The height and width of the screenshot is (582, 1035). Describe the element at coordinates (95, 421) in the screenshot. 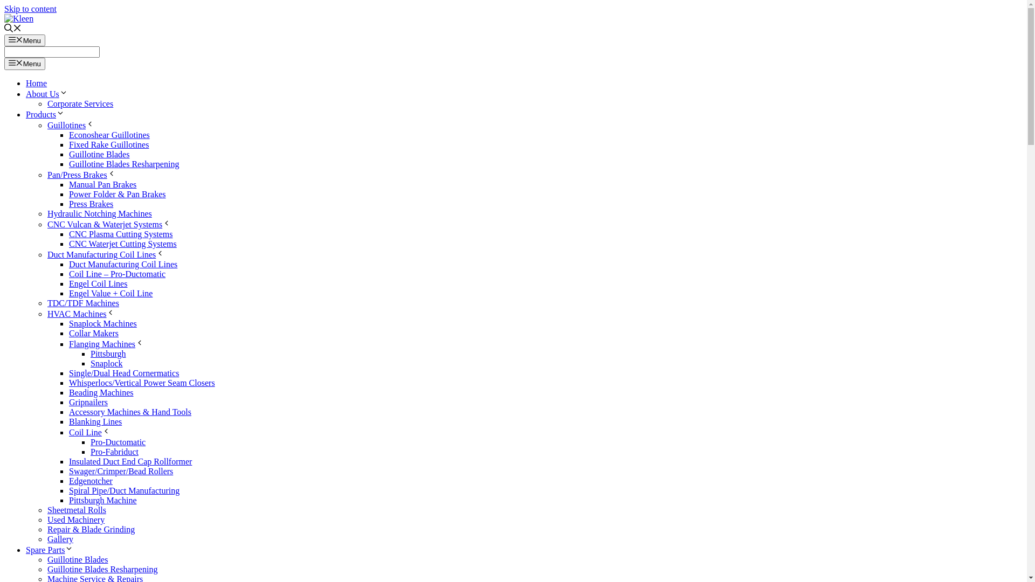

I see `Blanking Lines` at that location.